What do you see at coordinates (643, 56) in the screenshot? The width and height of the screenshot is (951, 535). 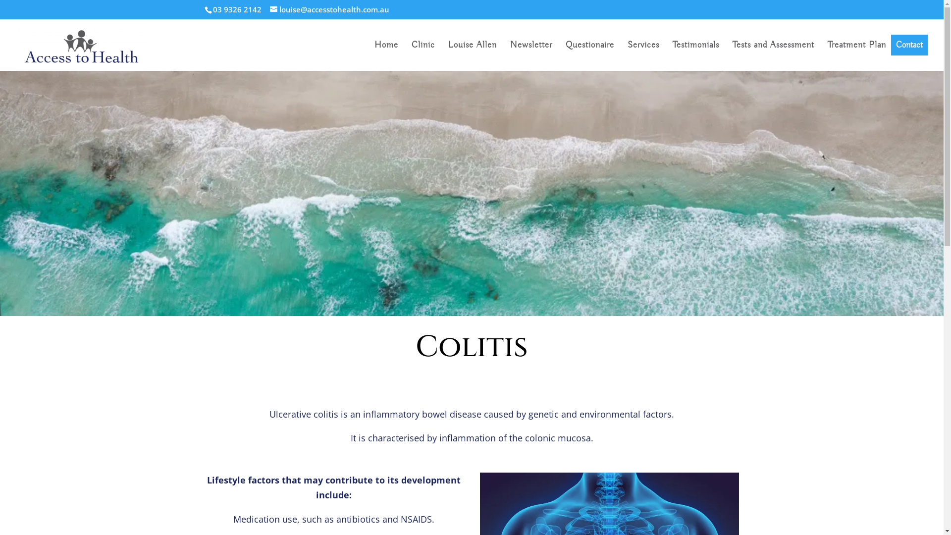 I see `Services` at bounding box center [643, 56].